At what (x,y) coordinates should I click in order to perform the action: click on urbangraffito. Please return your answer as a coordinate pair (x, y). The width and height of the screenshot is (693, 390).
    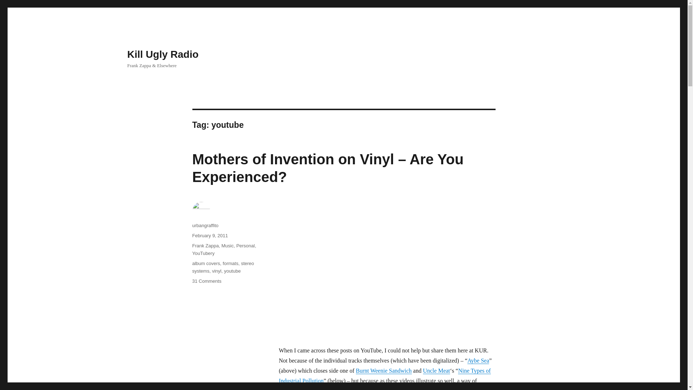
    Looking at the image, I should click on (205, 225).